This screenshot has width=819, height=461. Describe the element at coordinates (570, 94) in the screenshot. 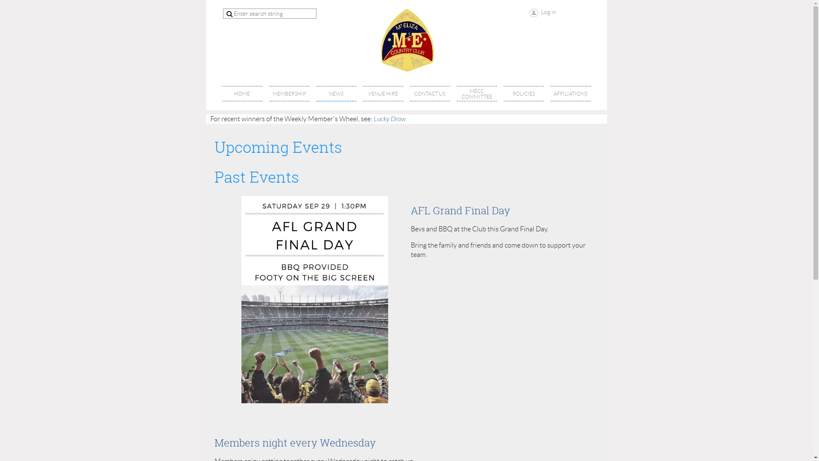

I see `AFFILIATIONS` at that location.